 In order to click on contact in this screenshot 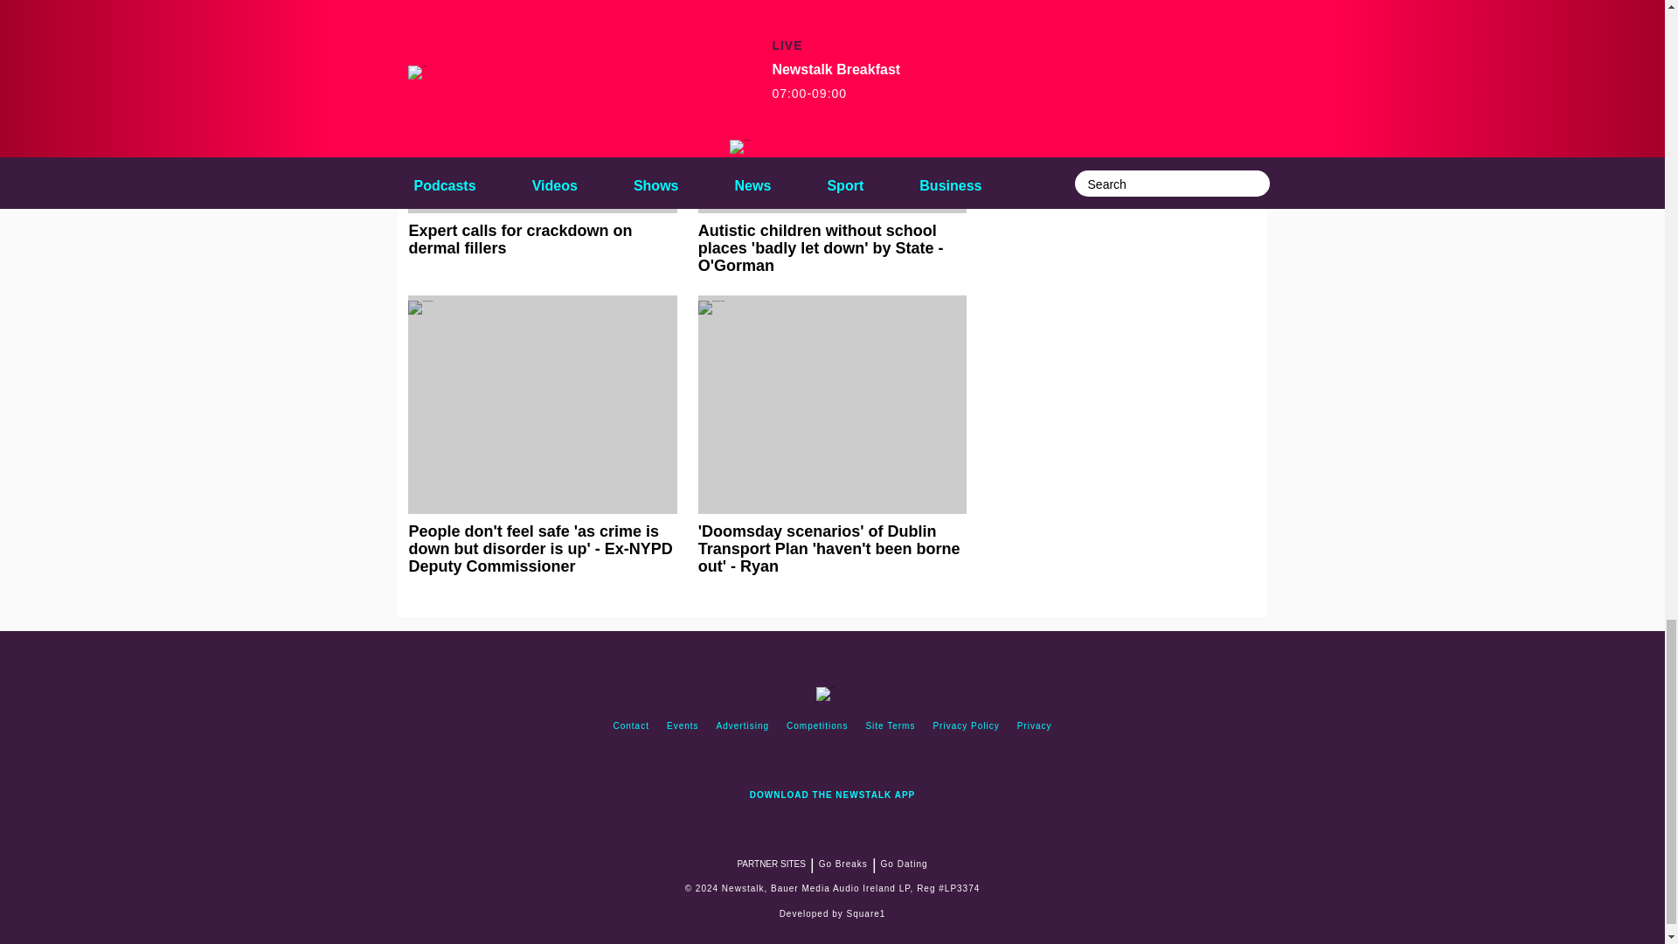, I will do `click(631, 725)`.